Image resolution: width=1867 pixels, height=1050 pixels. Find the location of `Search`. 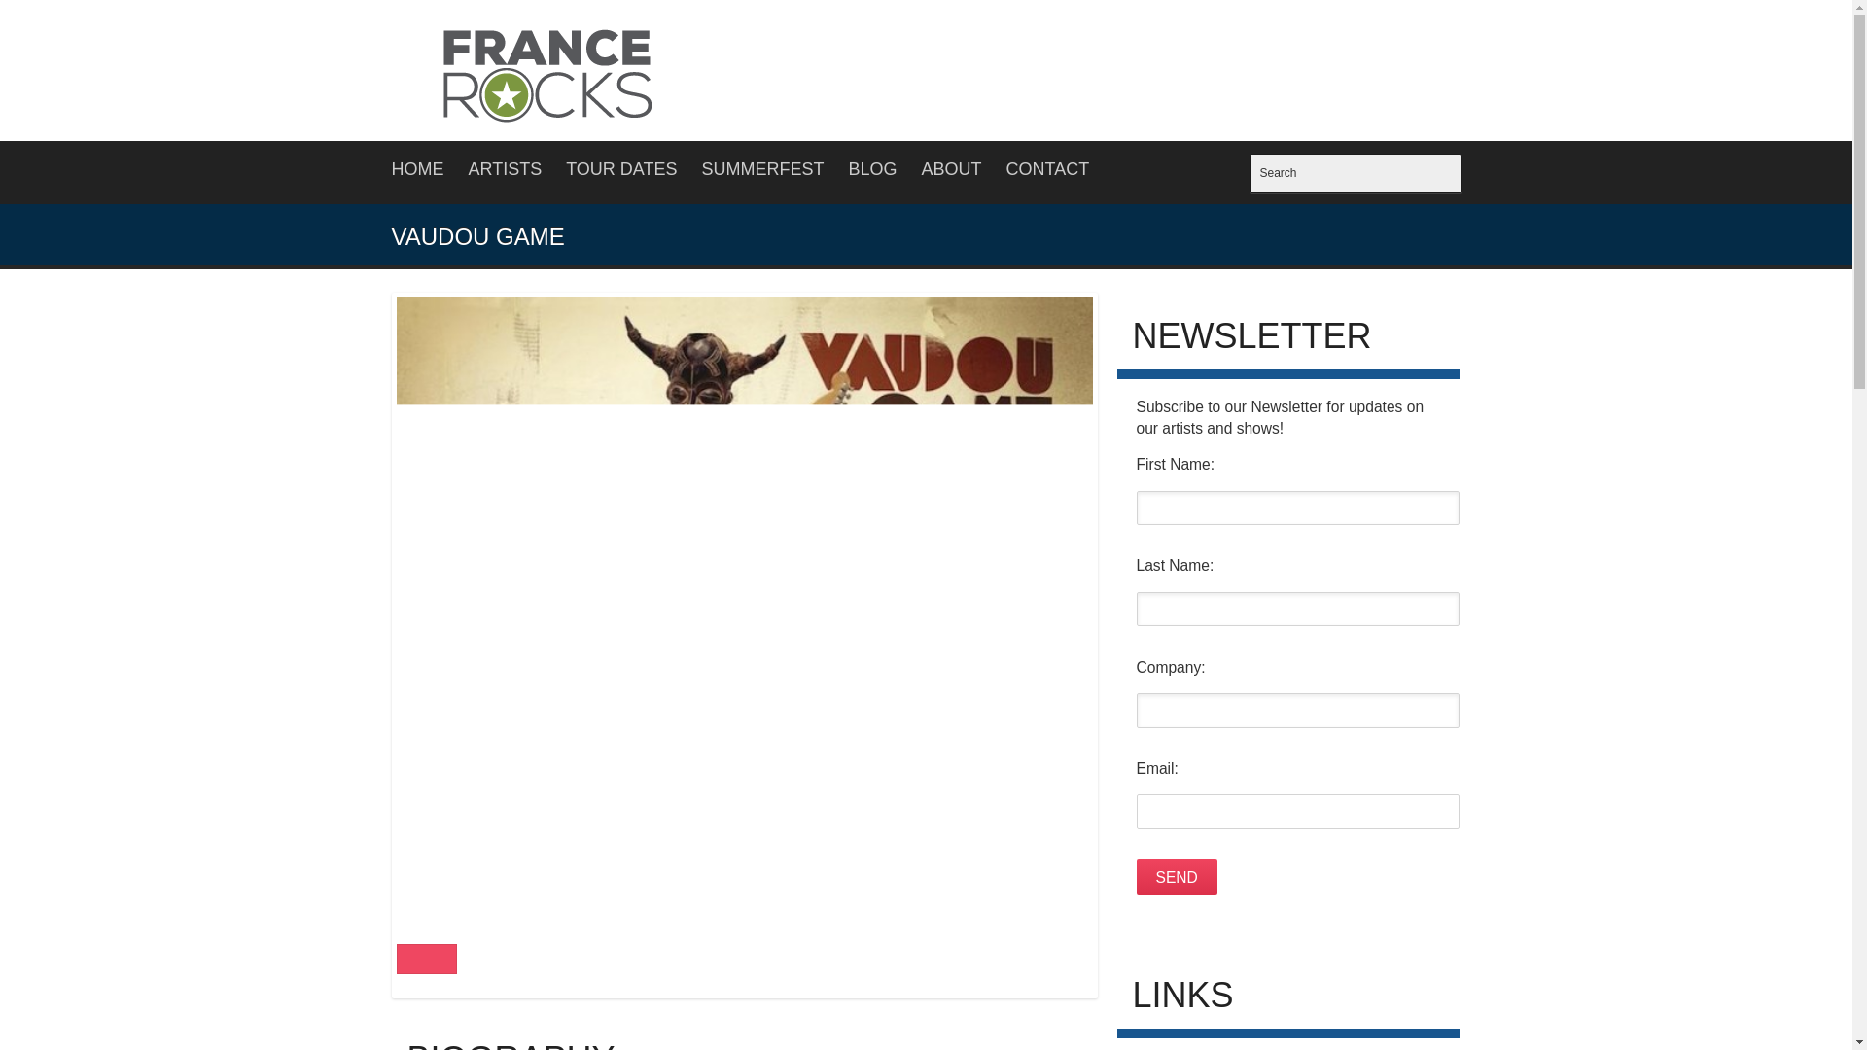

Search is located at coordinates (1354, 173).